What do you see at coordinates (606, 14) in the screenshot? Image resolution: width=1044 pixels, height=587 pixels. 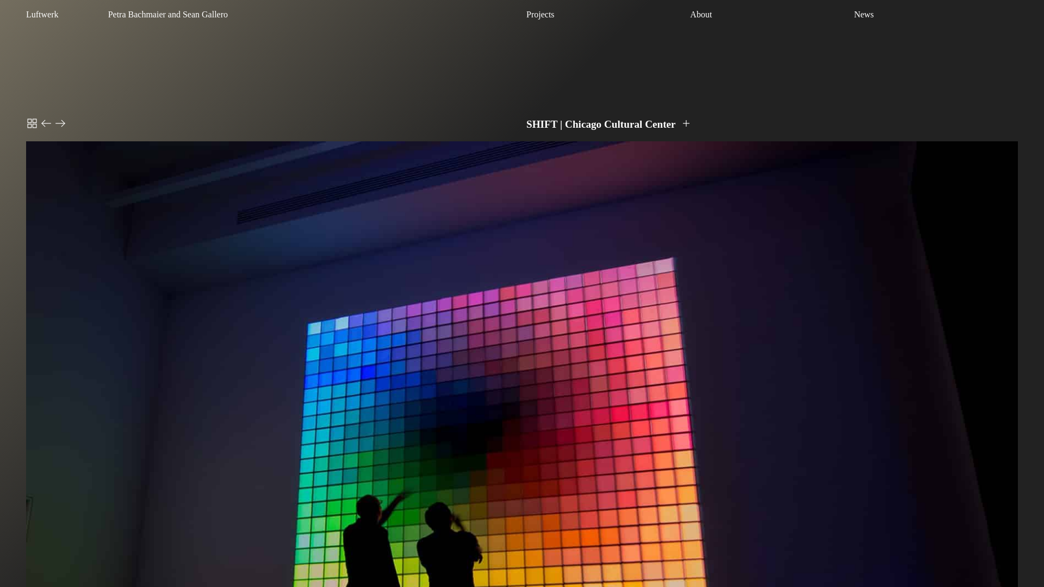 I see `Projects` at bounding box center [606, 14].